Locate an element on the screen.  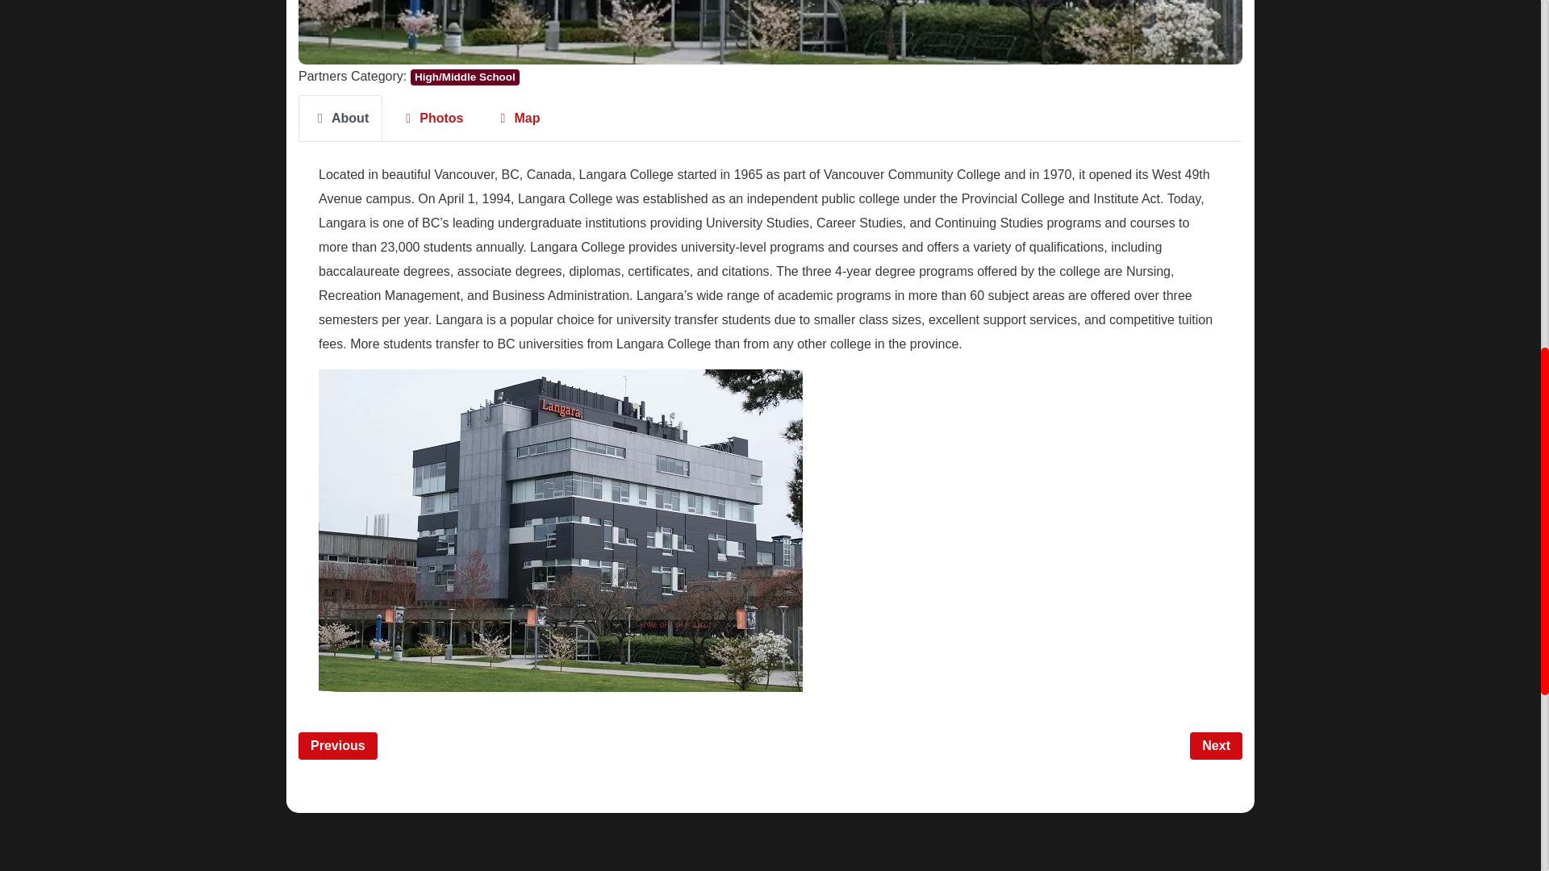
About is located at coordinates (340, 118).